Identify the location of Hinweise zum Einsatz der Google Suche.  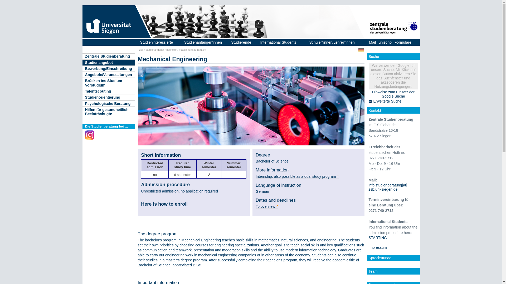
(393, 94).